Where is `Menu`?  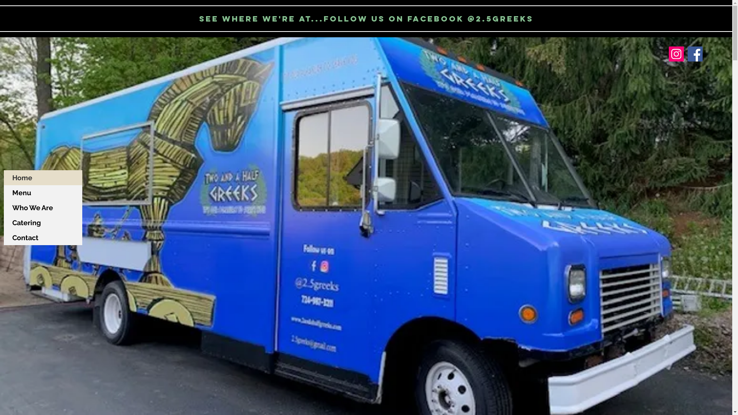
Menu is located at coordinates (43, 193).